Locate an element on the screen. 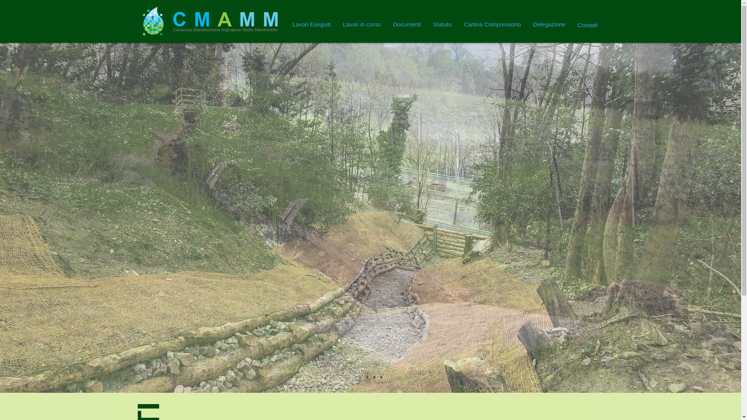 The height and width of the screenshot is (420, 747). Lavori Eseguiti is located at coordinates (311, 24).